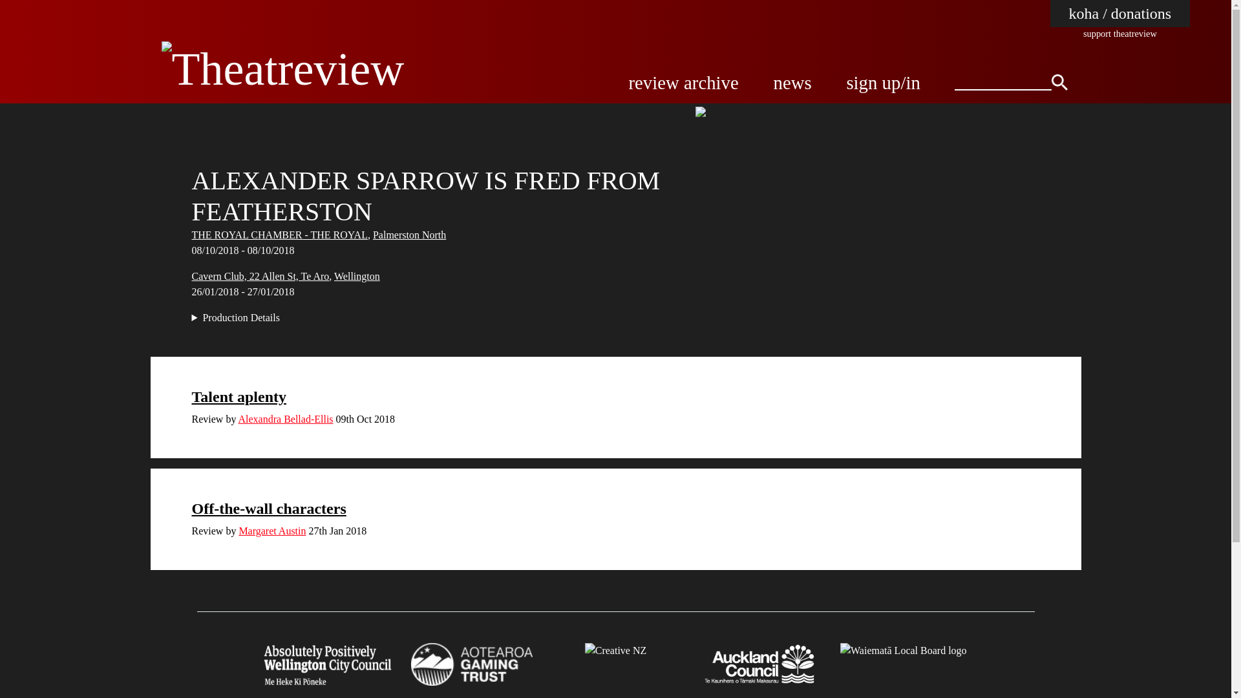  What do you see at coordinates (792, 83) in the screenshot?
I see `news` at bounding box center [792, 83].